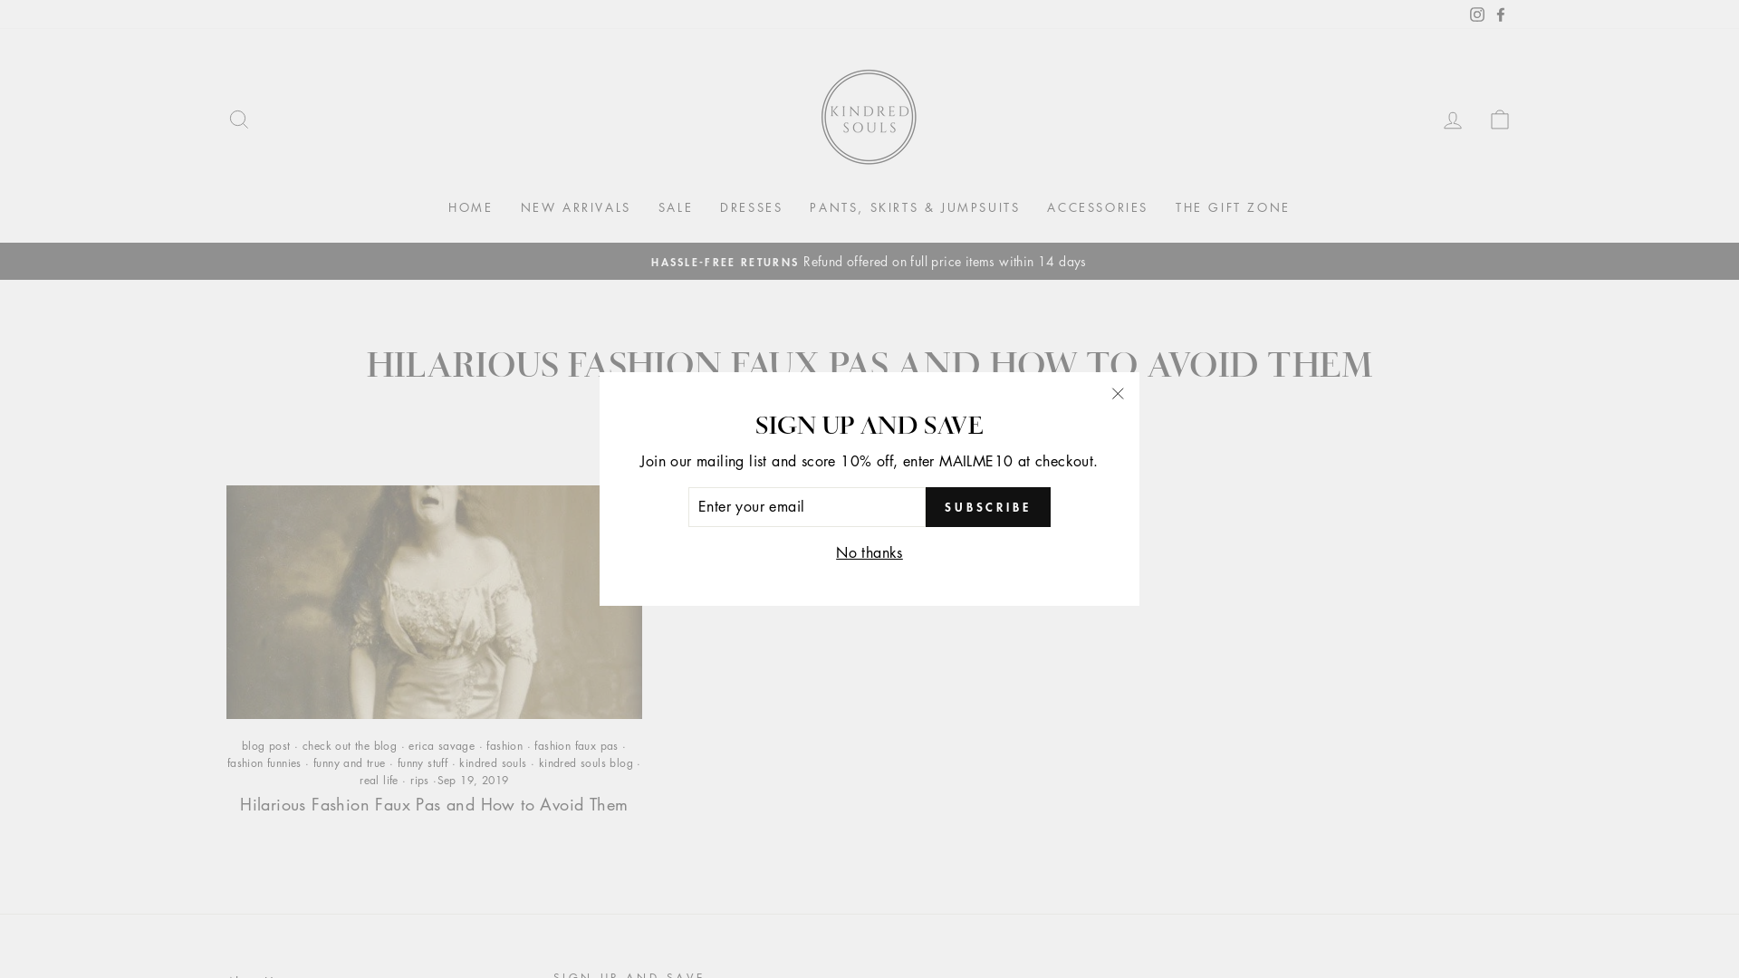 This screenshot has width=1739, height=978. What do you see at coordinates (586, 762) in the screenshot?
I see `kindred souls blog` at bounding box center [586, 762].